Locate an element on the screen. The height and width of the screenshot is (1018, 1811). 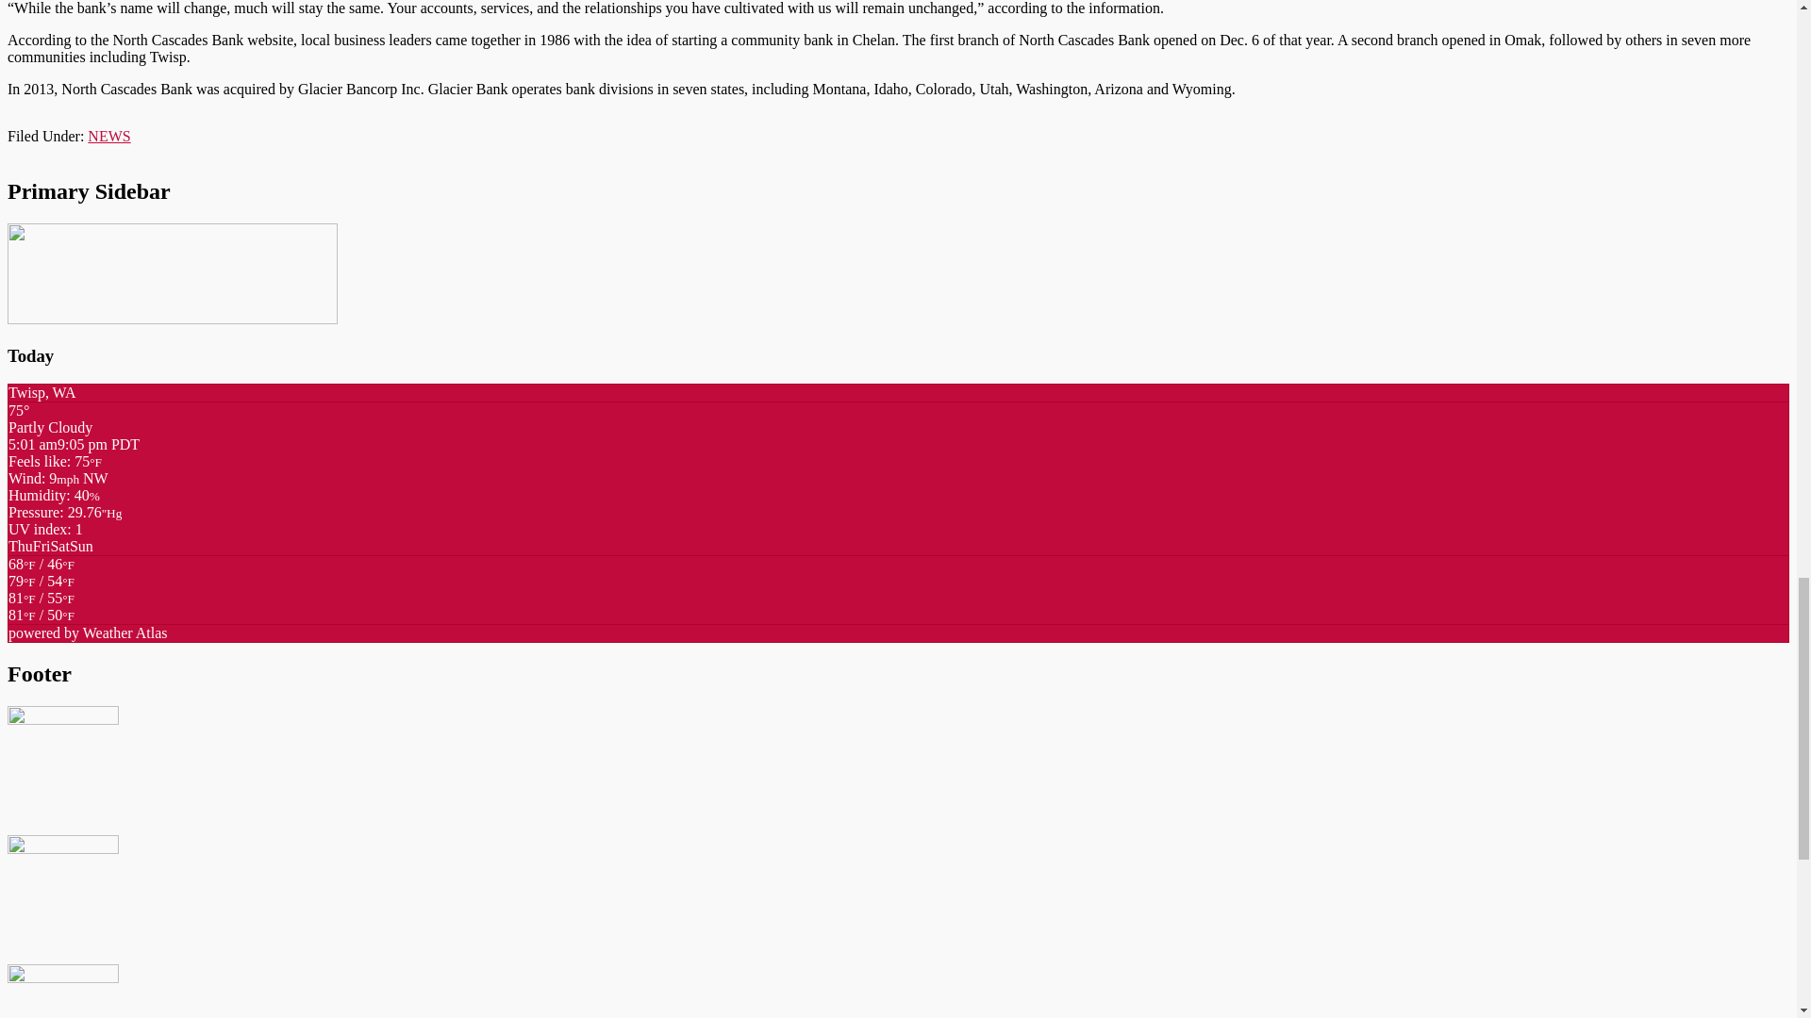
Partly Cloudy is located at coordinates (42, 615).